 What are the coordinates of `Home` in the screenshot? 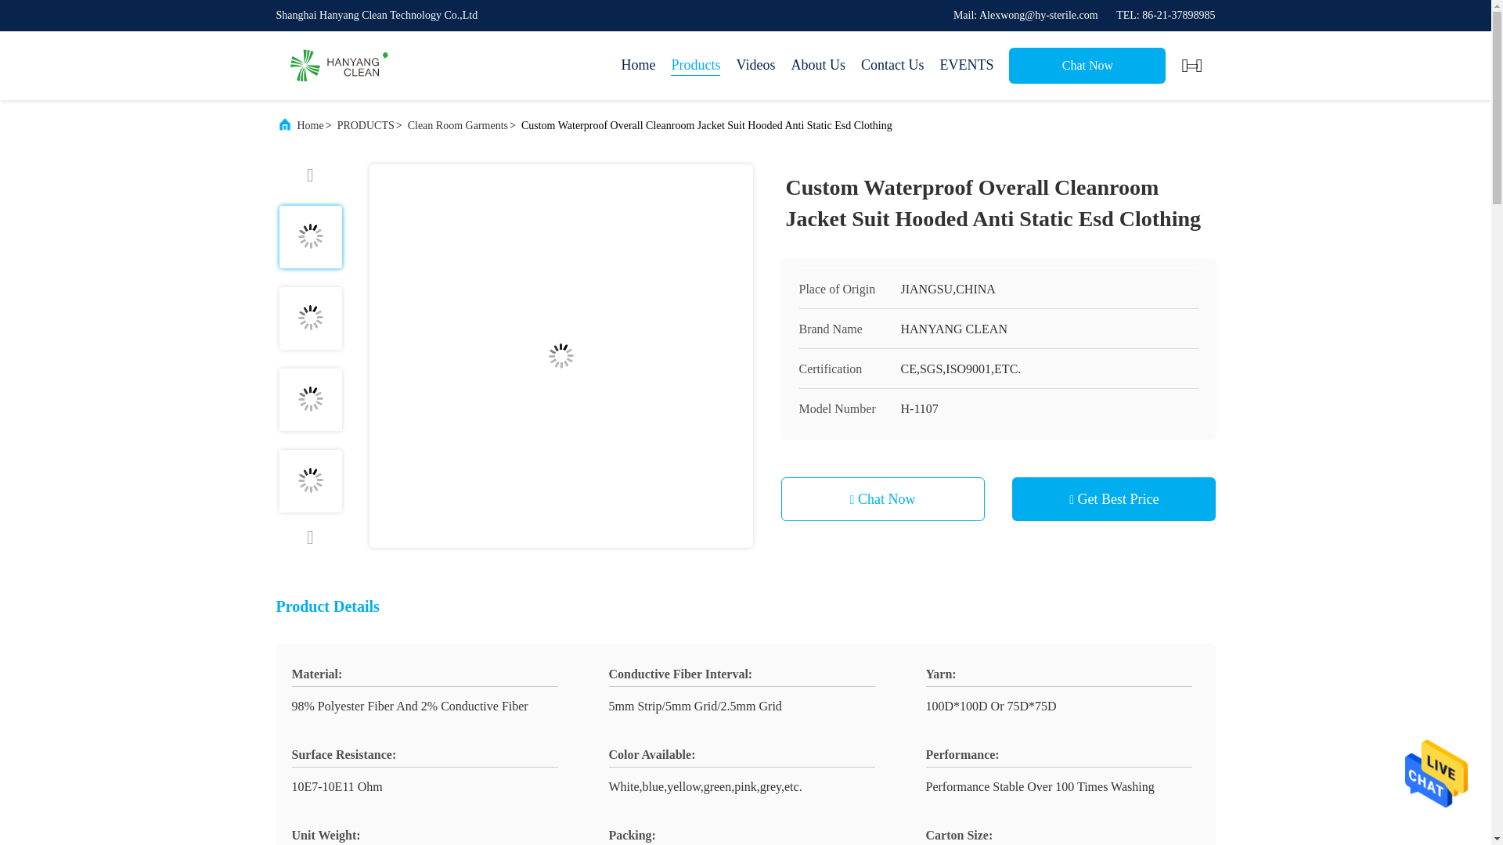 It's located at (338, 66).